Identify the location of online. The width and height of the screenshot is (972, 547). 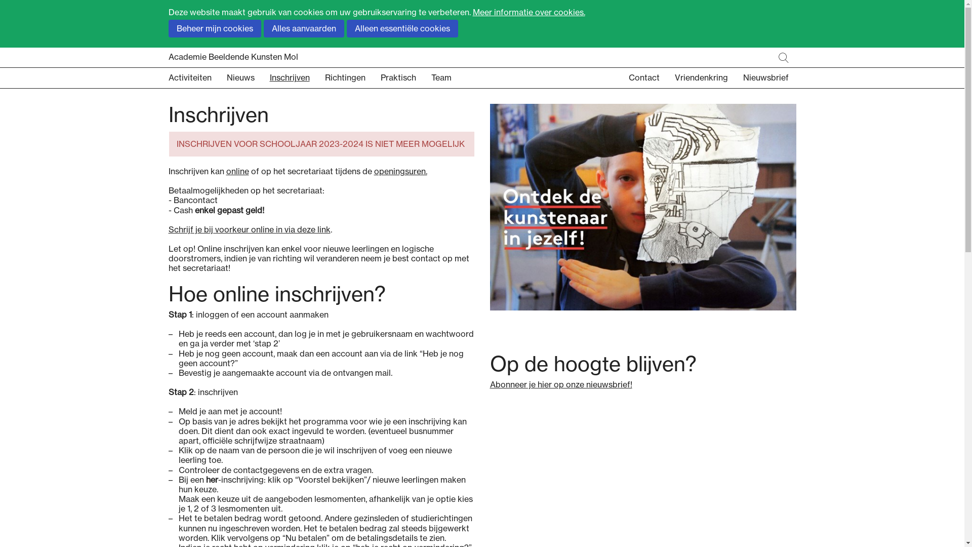
(237, 171).